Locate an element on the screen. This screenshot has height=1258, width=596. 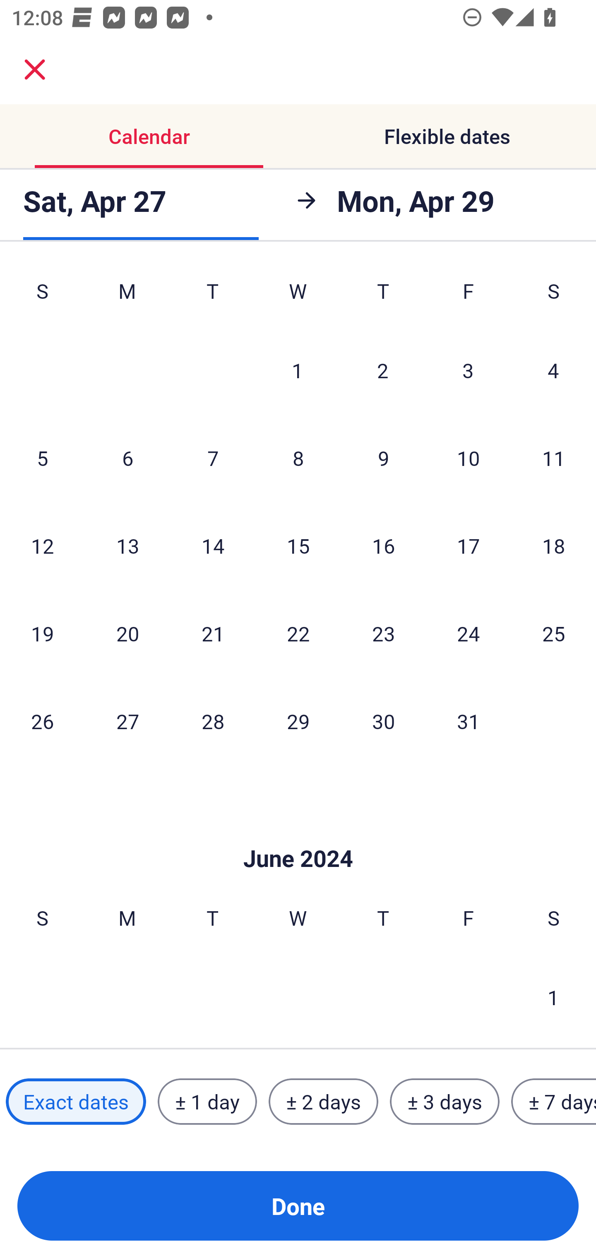
Flexible dates is located at coordinates (447, 137).